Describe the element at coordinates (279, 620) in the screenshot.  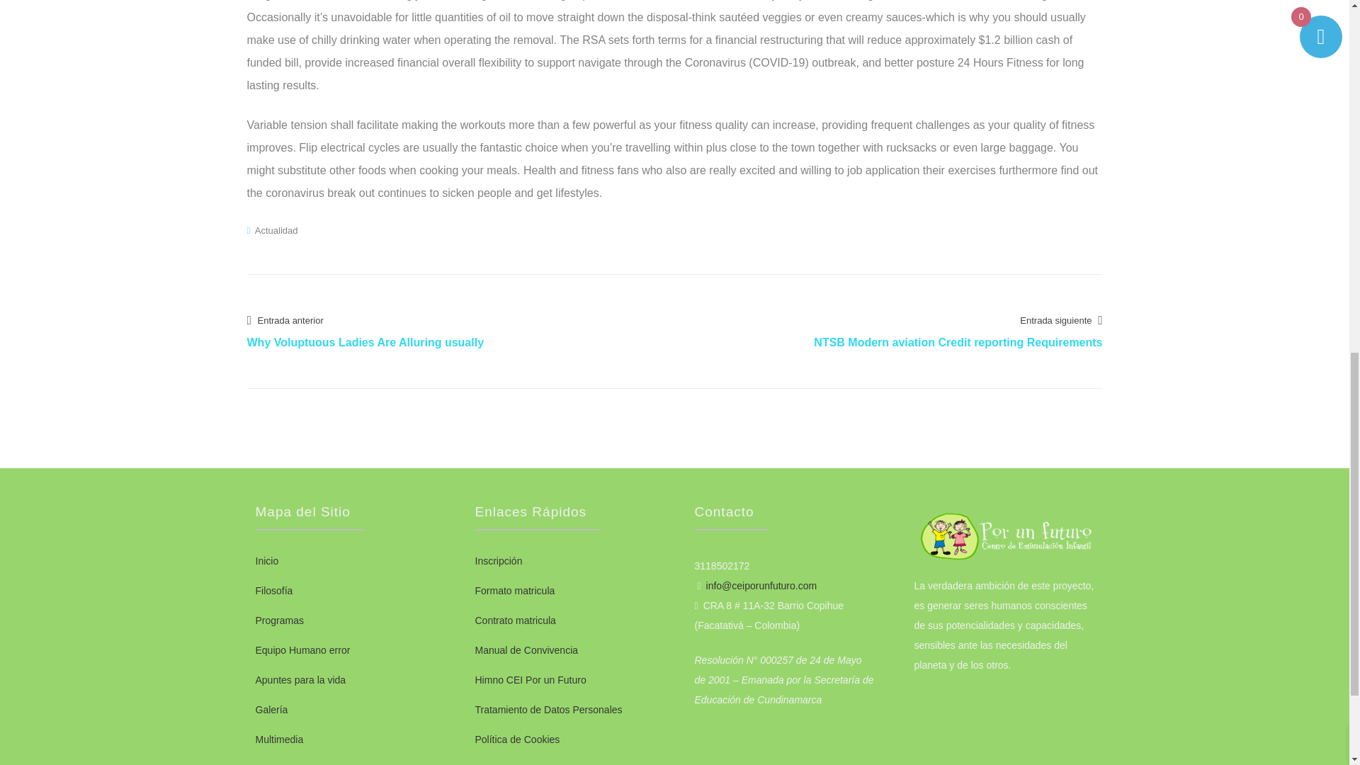
I see `Programas` at that location.